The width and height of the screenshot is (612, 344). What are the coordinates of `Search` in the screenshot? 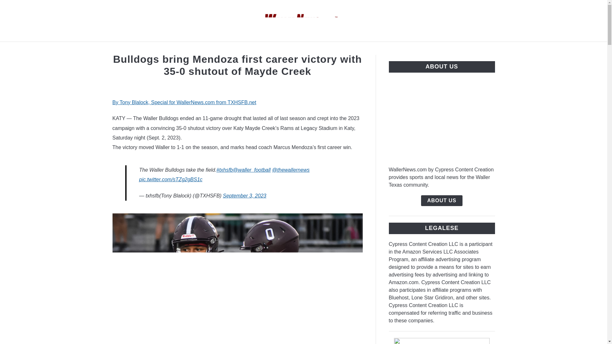 It's located at (506, 21).